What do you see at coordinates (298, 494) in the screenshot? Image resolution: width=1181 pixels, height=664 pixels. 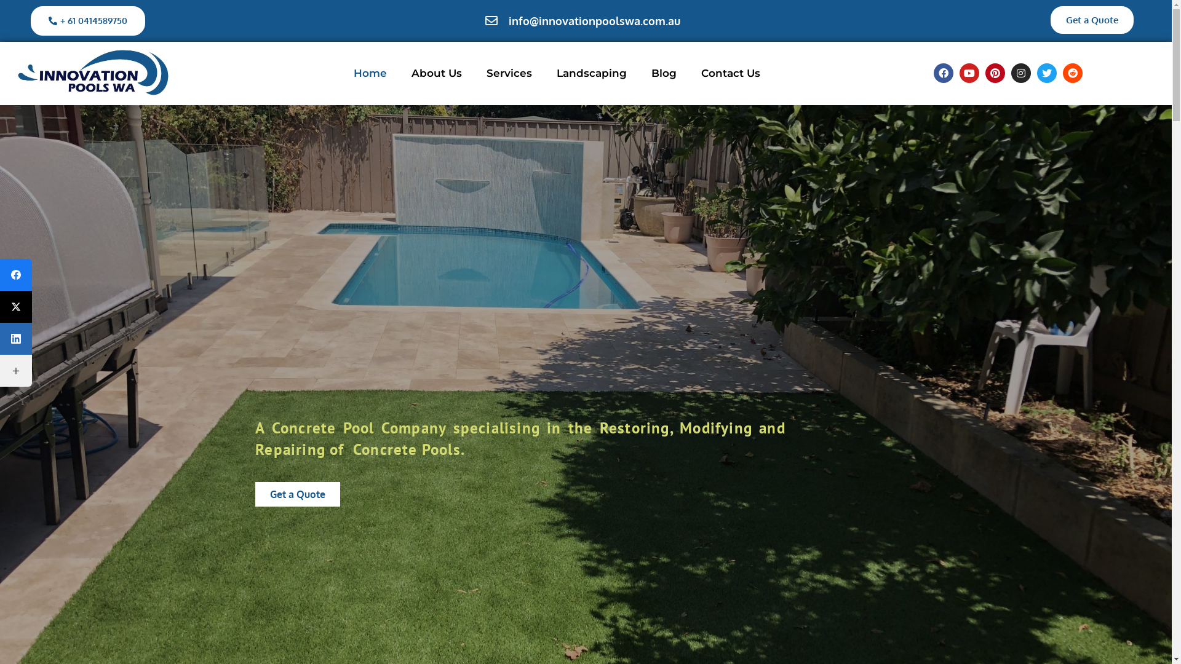 I see `Get a Quote` at bounding box center [298, 494].